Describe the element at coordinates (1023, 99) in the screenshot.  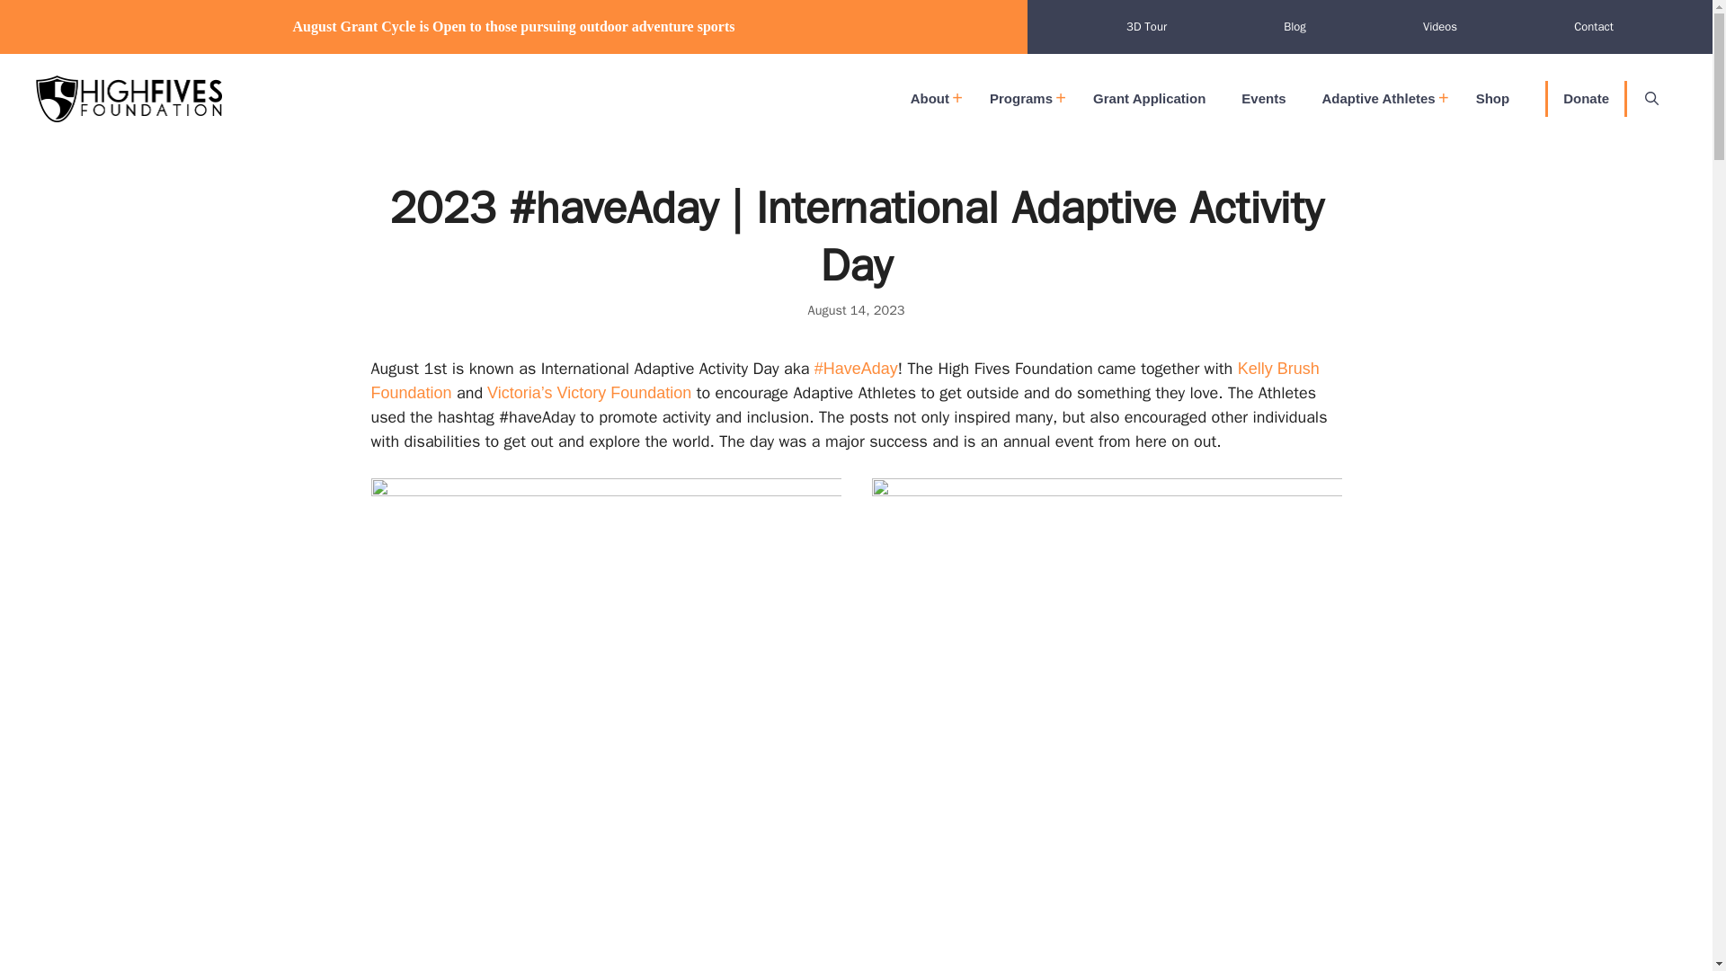
I see `Programs` at that location.